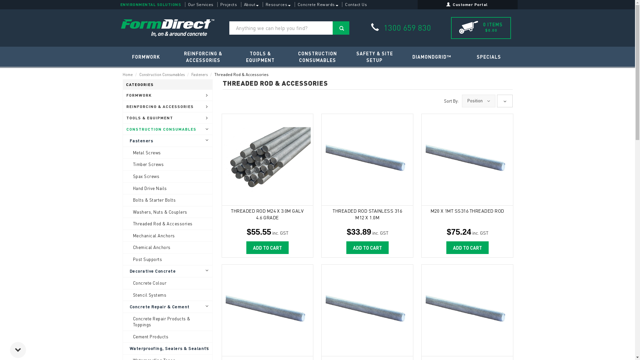 This screenshot has height=360, width=640. Describe the element at coordinates (162, 75) in the screenshot. I see `Construction Consumables` at that location.